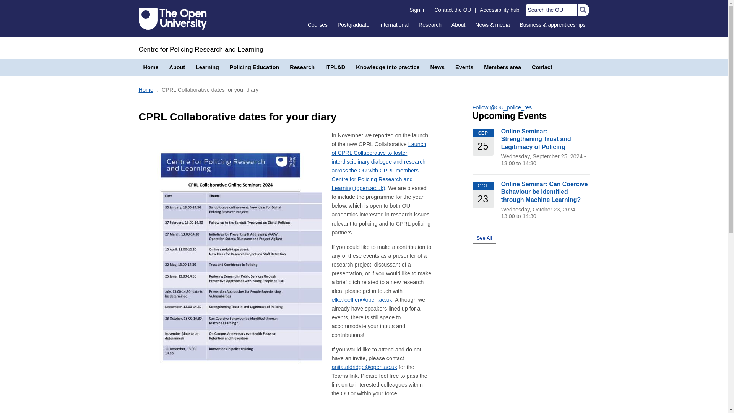  I want to click on About, so click(177, 67).